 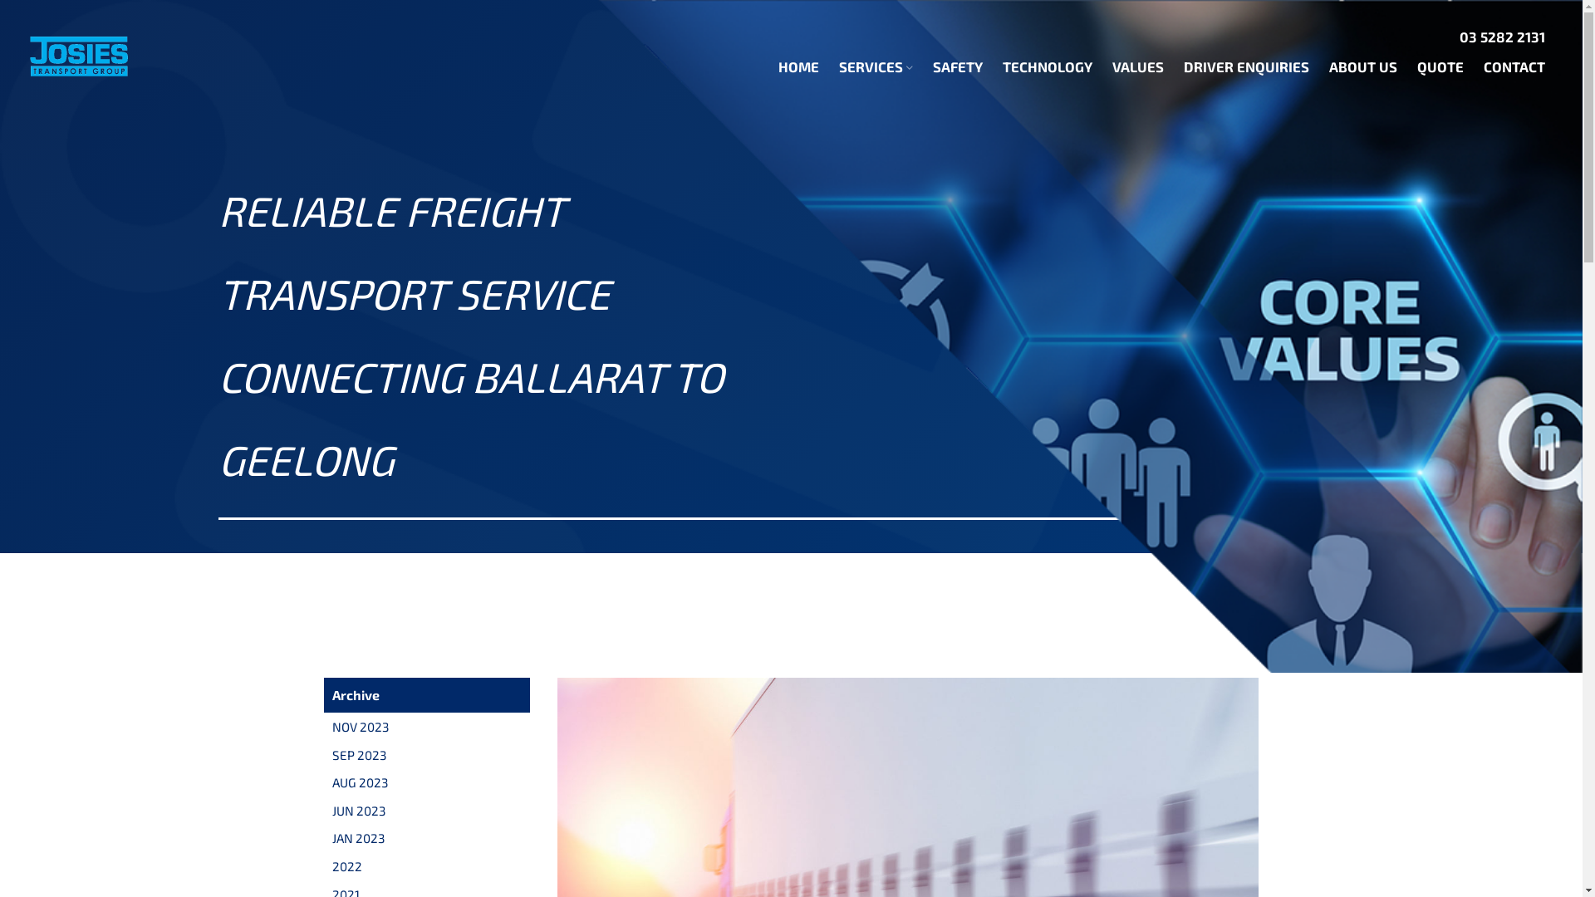 I want to click on SAFETY, so click(x=958, y=66).